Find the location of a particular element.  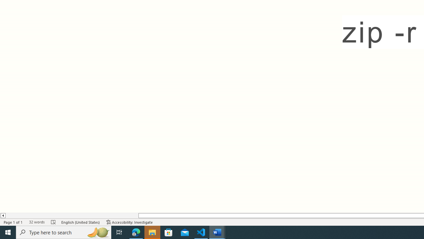

Page Number Page 1 of 1 is located at coordinates (13, 222).